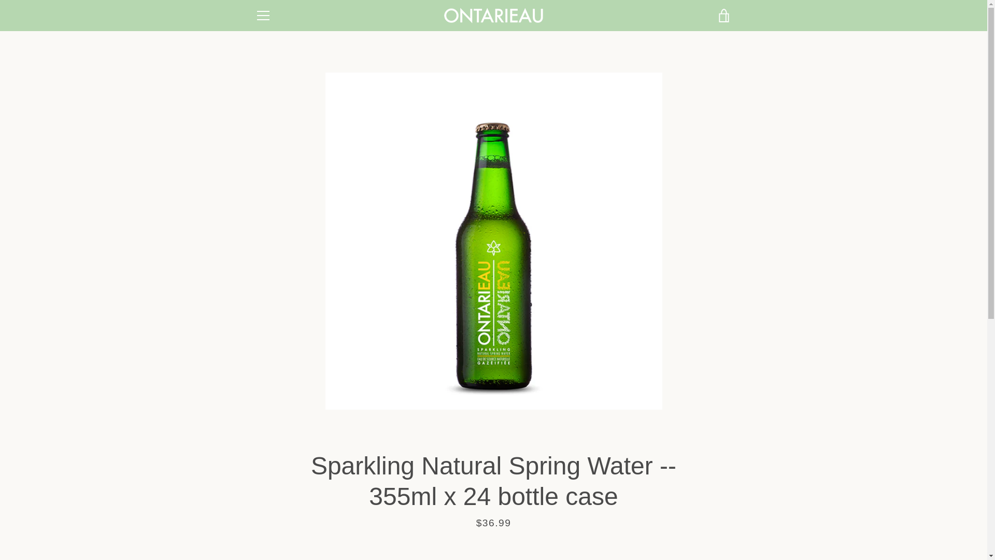 The width and height of the screenshot is (995, 560). What do you see at coordinates (724, 16) in the screenshot?
I see `VIEW CART` at bounding box center [724, 16].